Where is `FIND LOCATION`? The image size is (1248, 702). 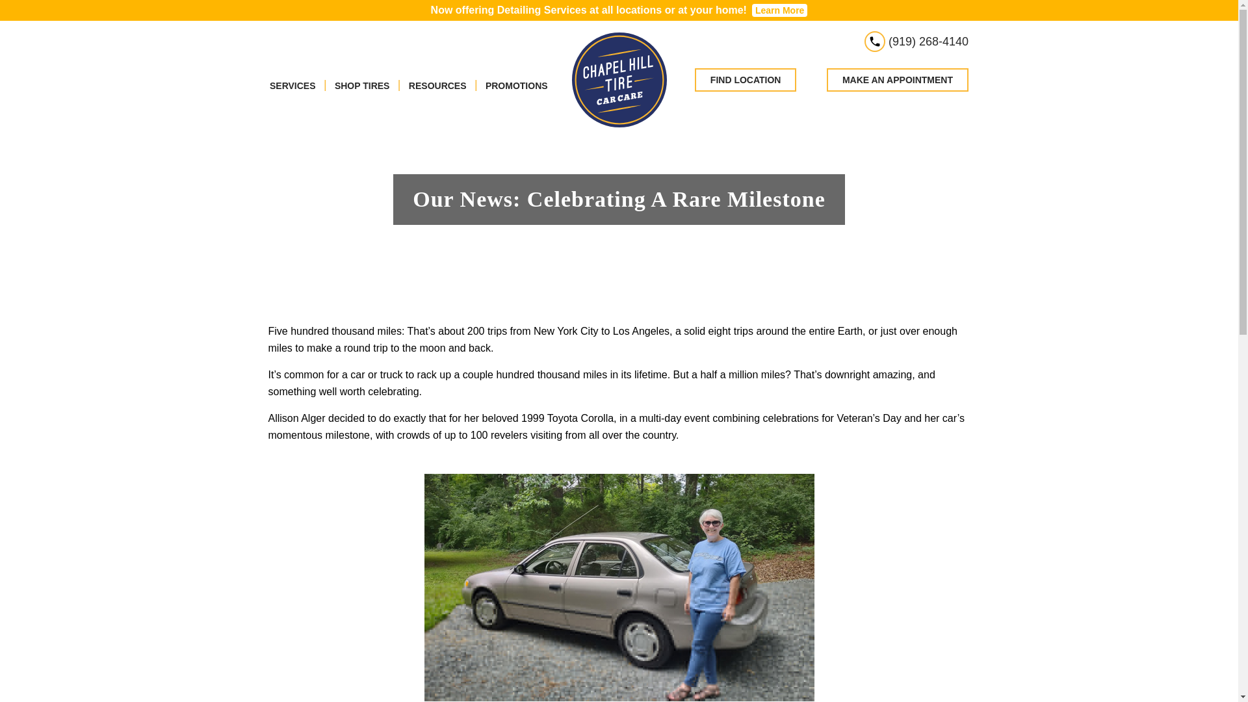 FIND LOCATION is located at coordinates (746, 79).